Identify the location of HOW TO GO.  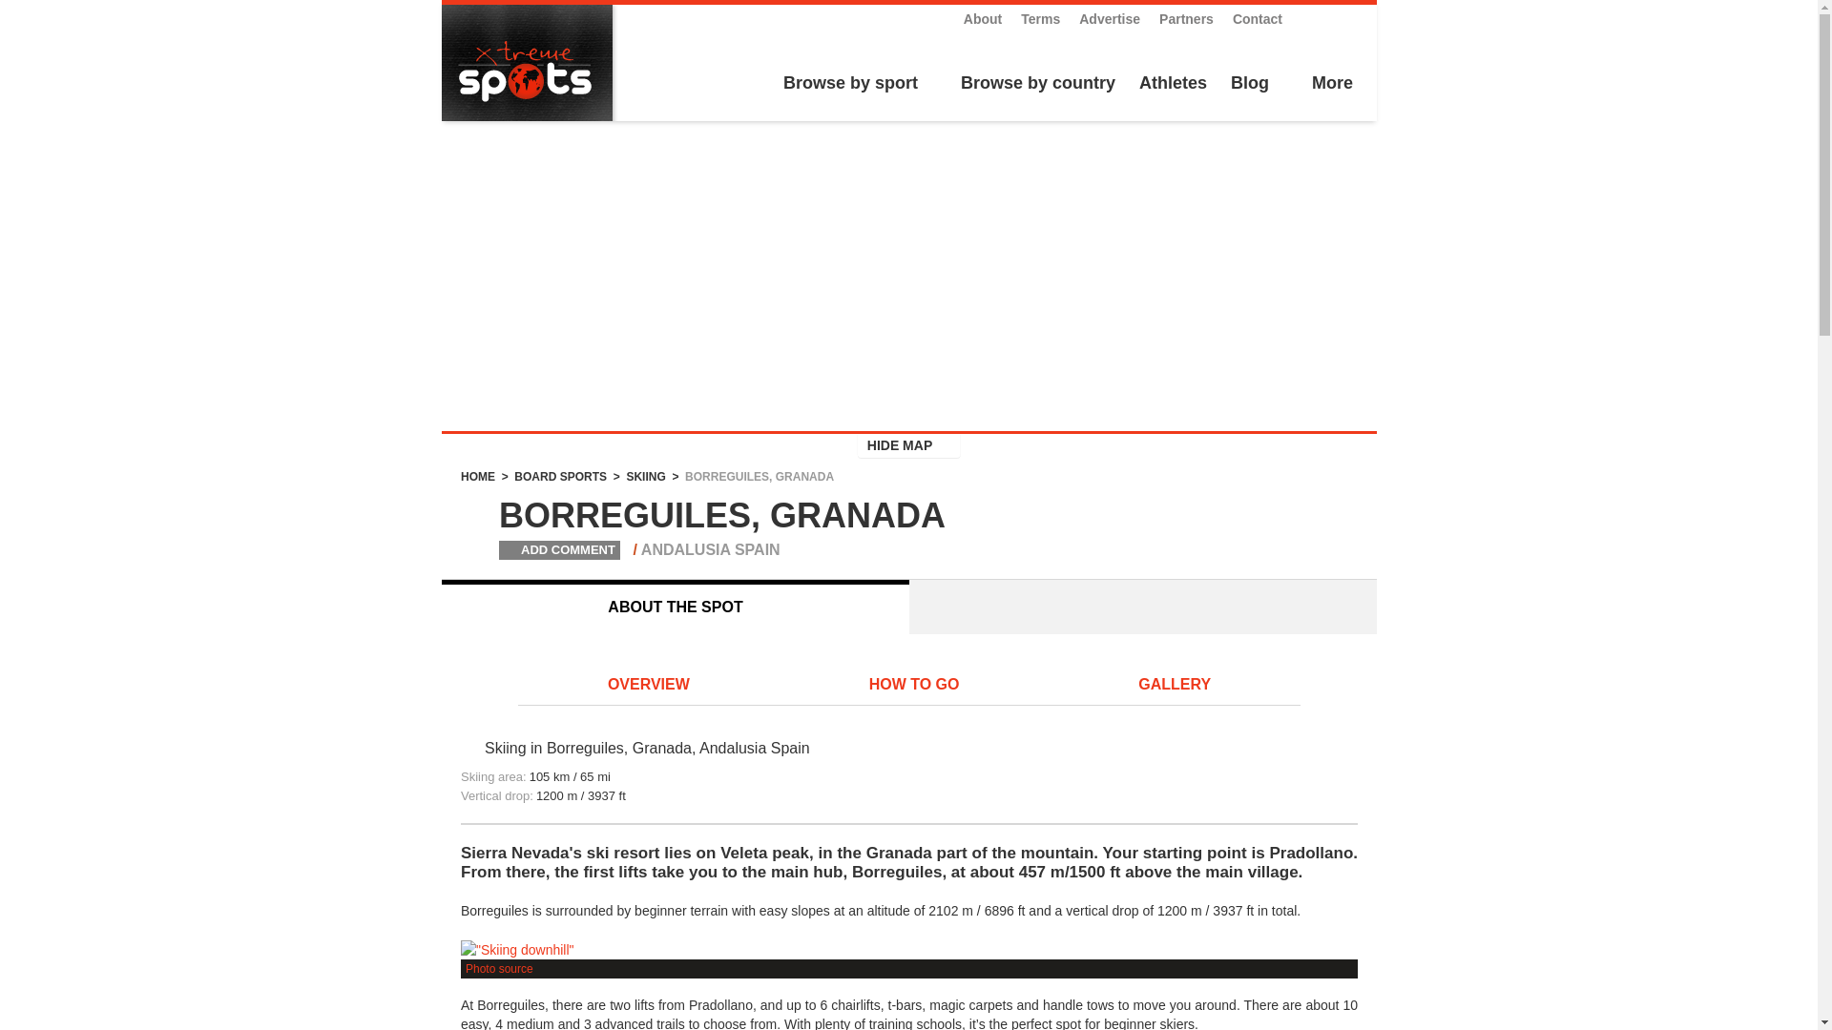
(914, 686).